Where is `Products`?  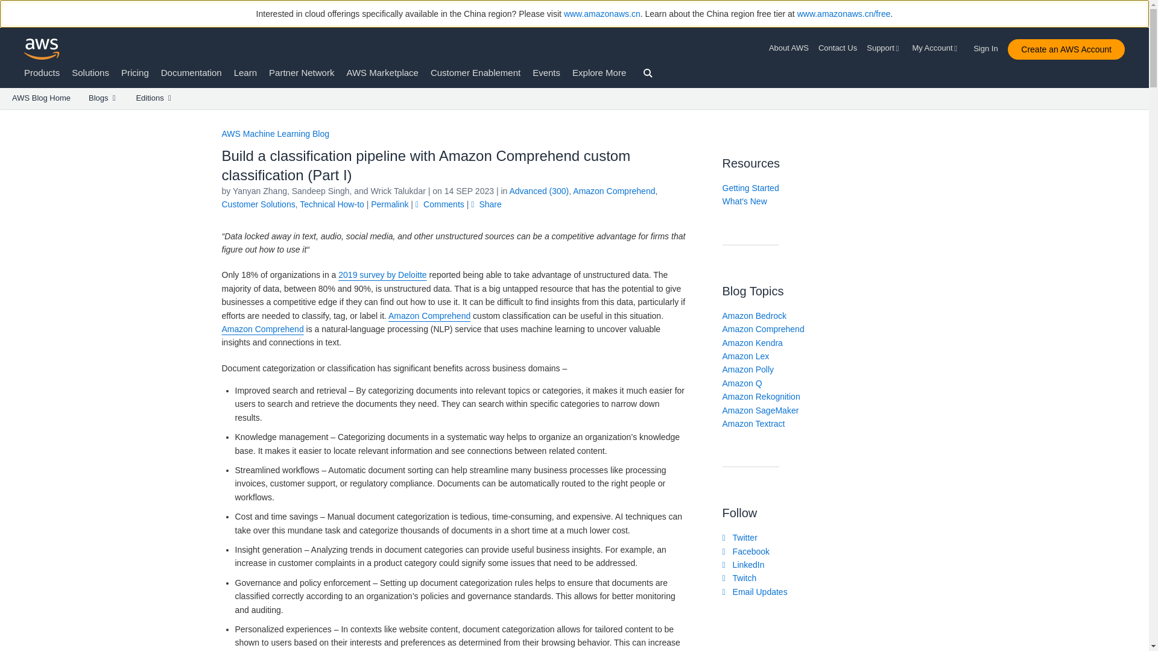
Products is located at coordinates (42, 72).